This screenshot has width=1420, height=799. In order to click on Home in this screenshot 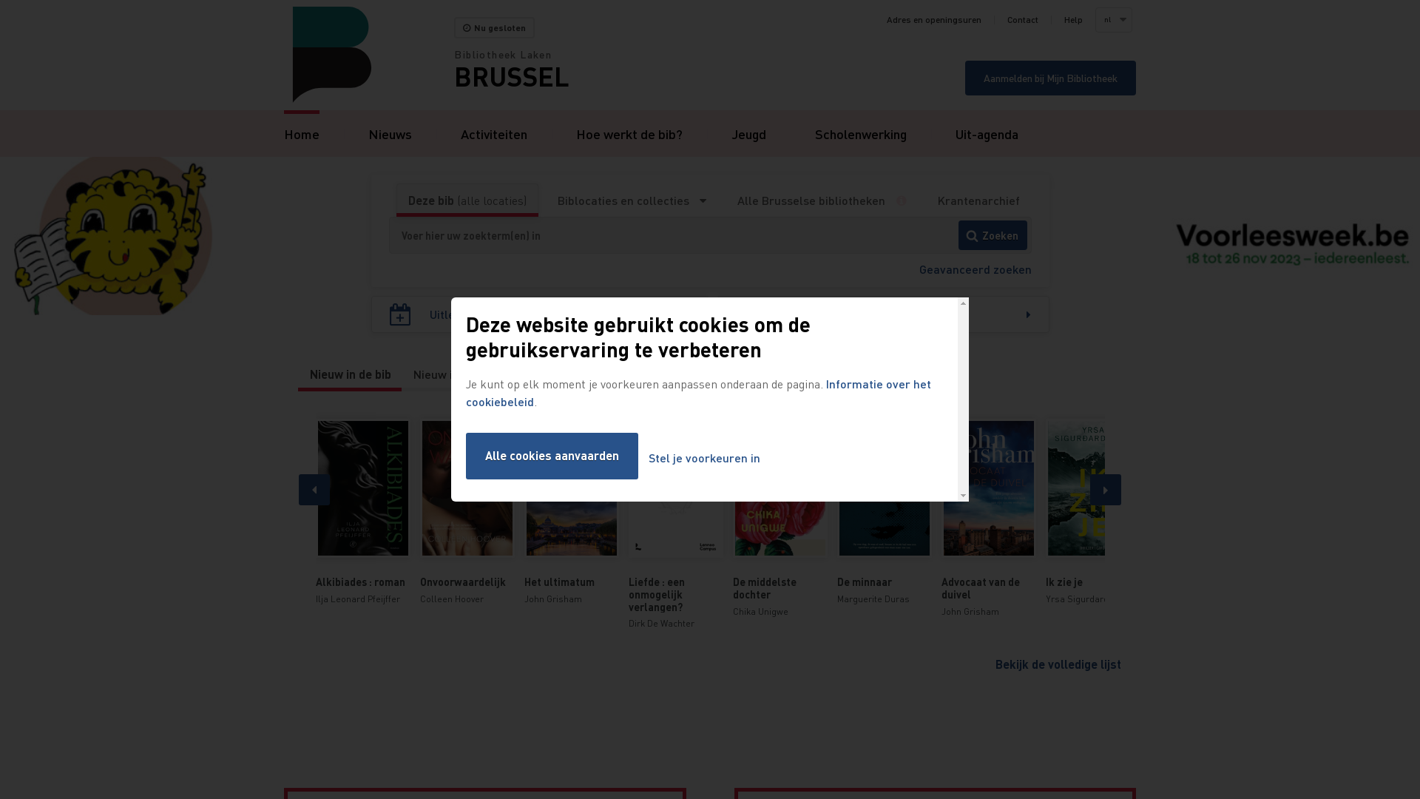, I will do `click(302, 133)`.